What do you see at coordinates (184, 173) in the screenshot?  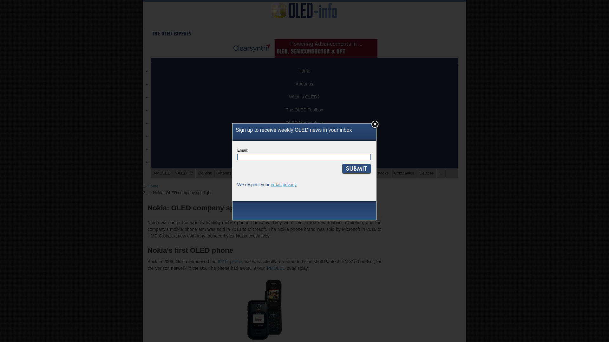 I see `OLED TV` at bounding box center [184, 173].